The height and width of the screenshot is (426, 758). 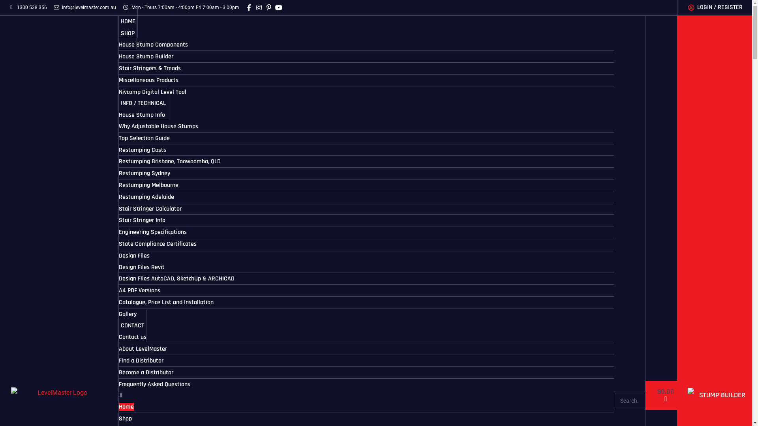 What do you see at coordinates (146, 197) in the screenshot?
I see `Restumping Adelaide` at bounding box center [146, 197].